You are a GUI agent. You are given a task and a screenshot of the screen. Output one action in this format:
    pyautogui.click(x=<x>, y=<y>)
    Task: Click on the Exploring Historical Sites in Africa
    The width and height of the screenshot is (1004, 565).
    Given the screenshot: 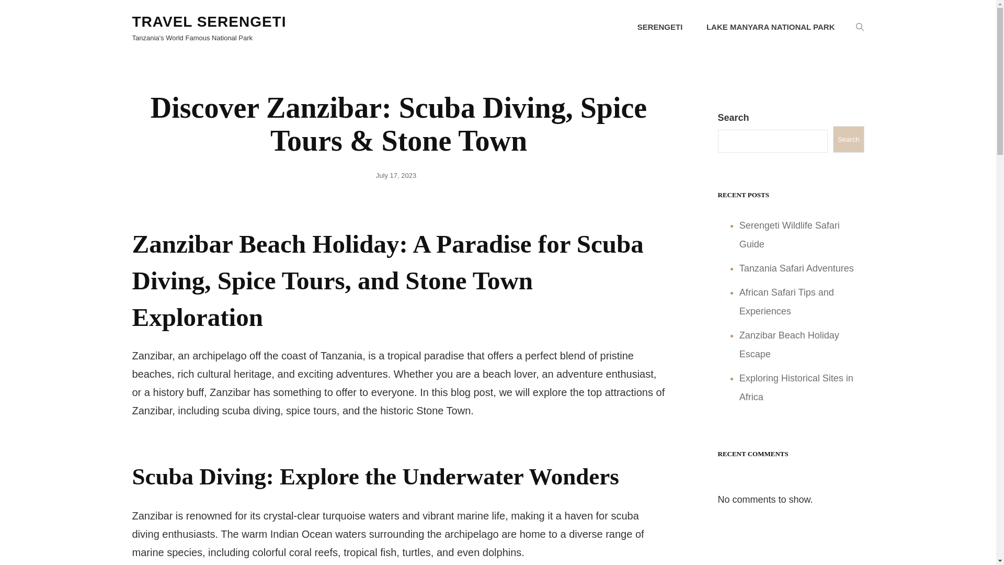 What is the action you would take?
    pyautogui.click(x=796, y=387)
    